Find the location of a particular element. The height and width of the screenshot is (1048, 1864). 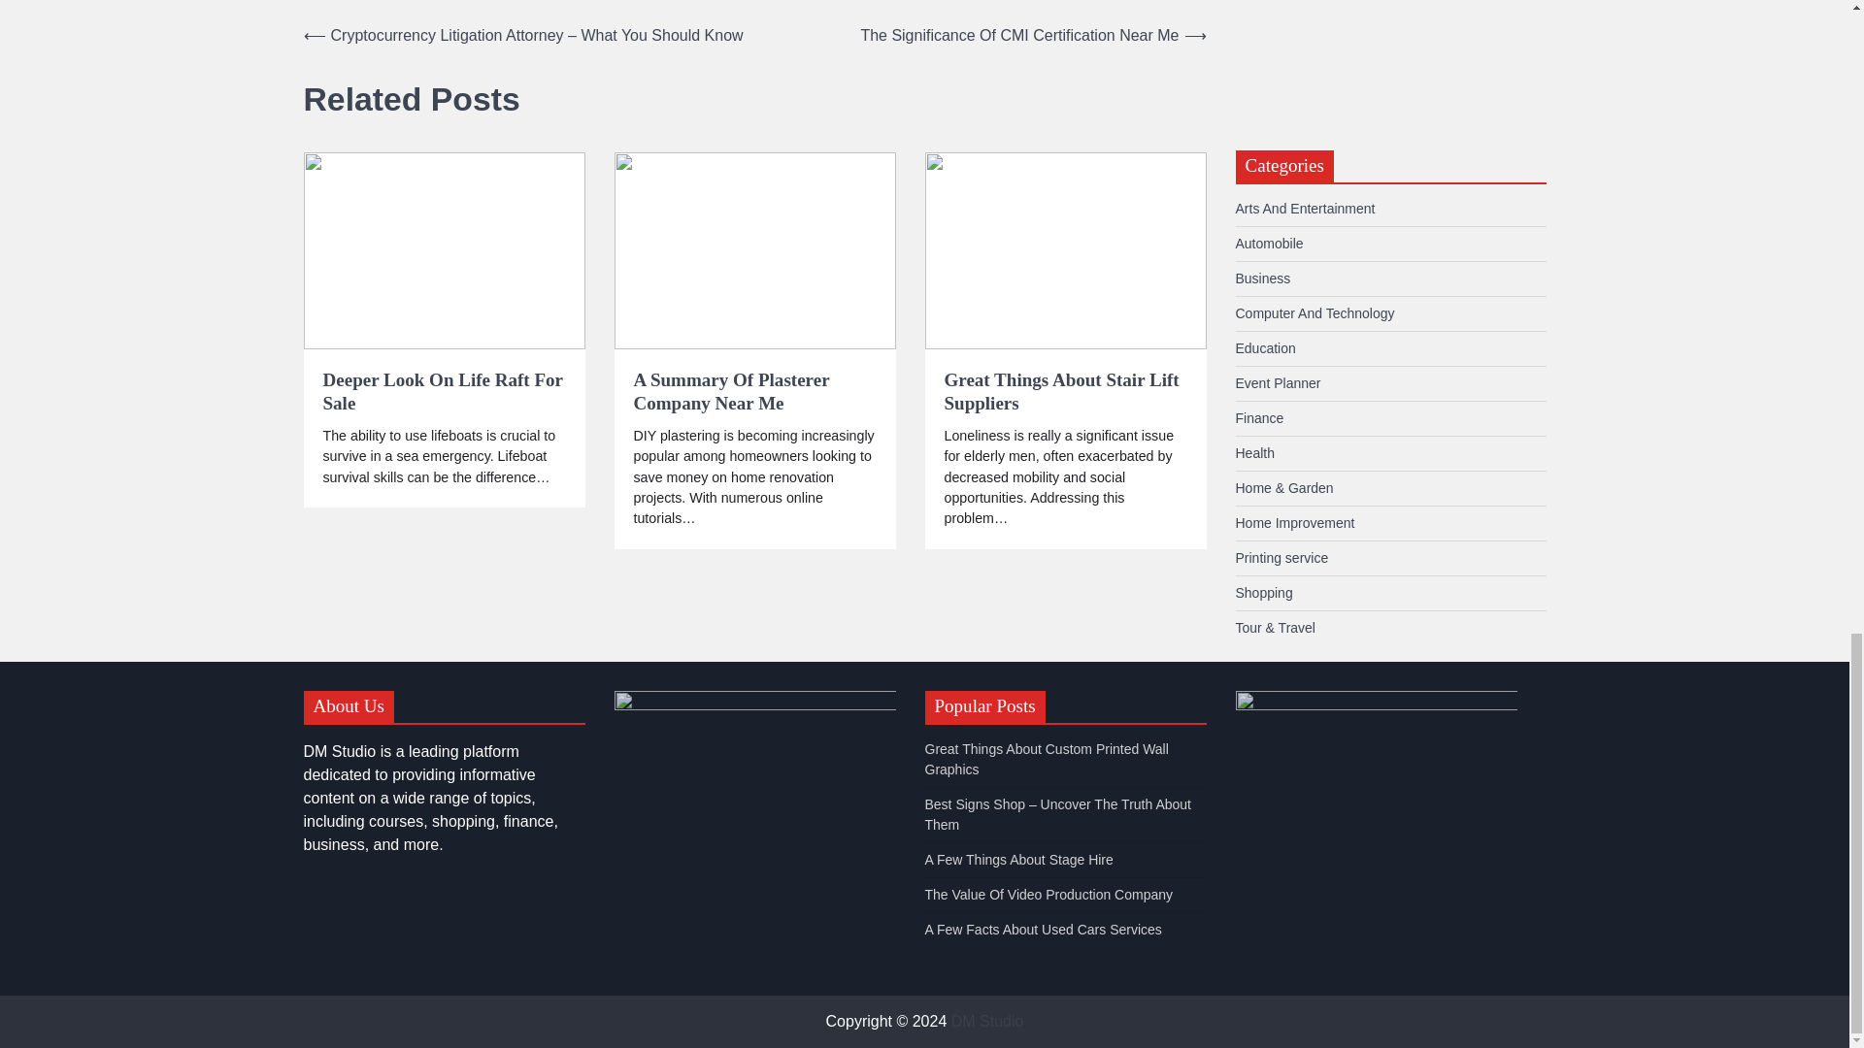

A Summary Of Plasterer Company Near Me is located at coordinates (754, 392).